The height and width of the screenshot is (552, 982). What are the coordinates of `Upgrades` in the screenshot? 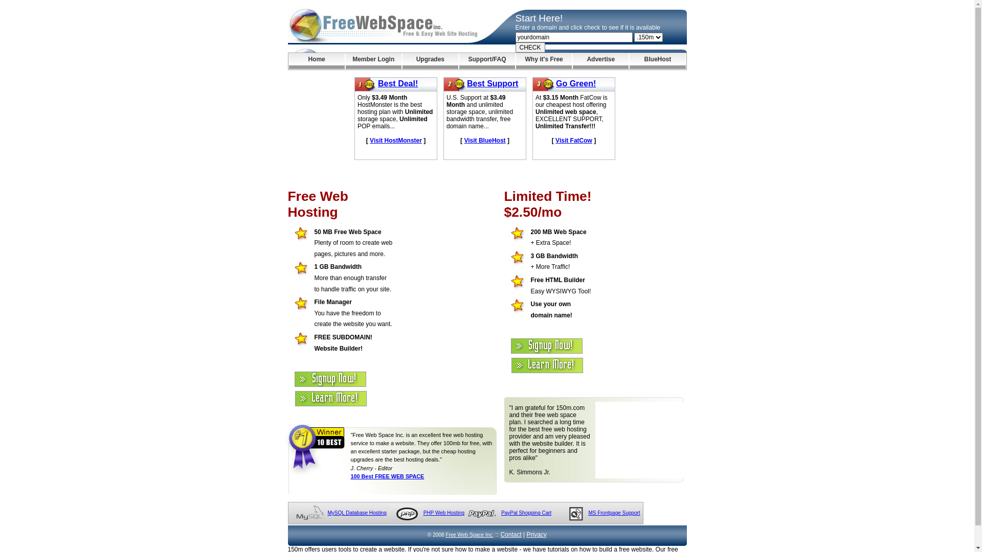 It's located at (431, 61).